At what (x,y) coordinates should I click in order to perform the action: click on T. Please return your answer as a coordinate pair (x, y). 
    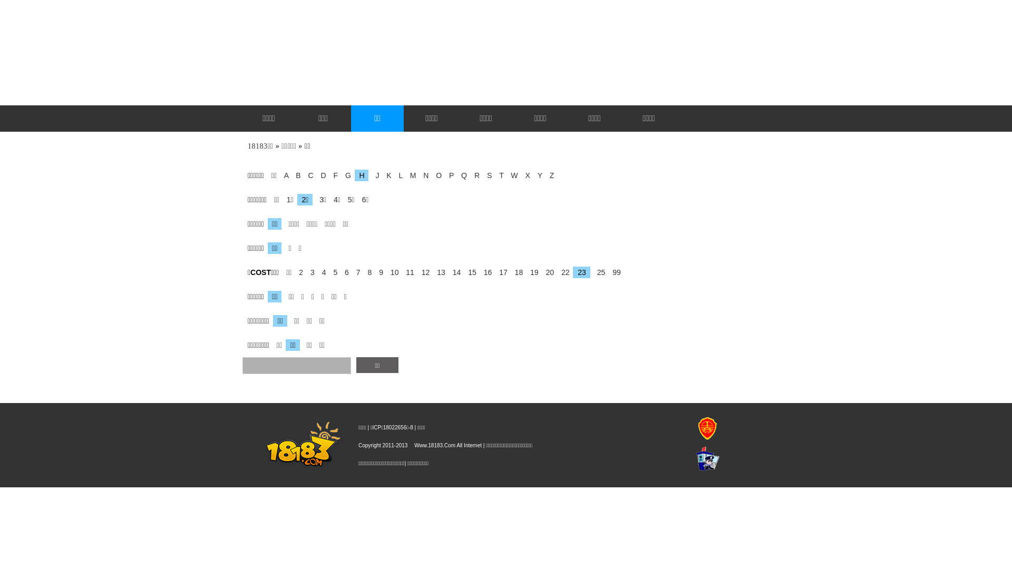
    Looking at the image, I should click on (499, 175).